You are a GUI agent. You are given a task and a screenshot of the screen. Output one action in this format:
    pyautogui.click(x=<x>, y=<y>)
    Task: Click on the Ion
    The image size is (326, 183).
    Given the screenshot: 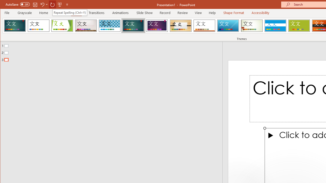 What is the action you would take?
    pyautogui.click(x=133, y=25)
    